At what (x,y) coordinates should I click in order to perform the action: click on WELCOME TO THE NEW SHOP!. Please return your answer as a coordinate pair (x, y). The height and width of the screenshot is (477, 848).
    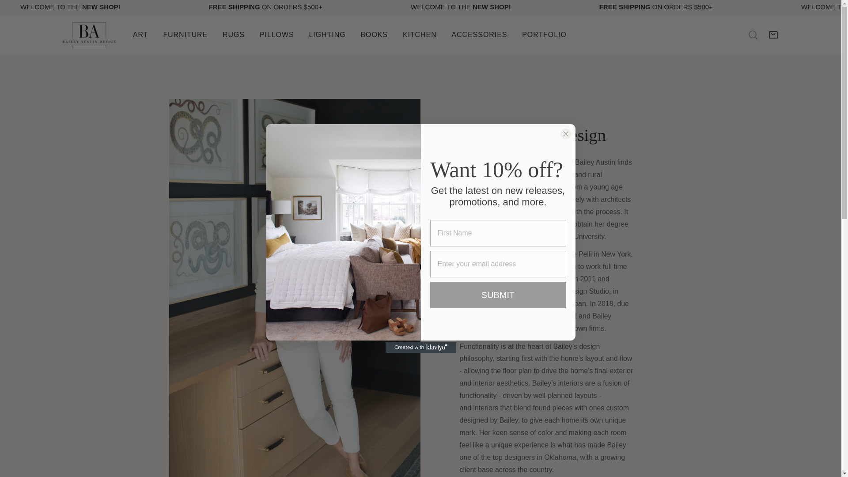
    Looking at the image, I should click on (484, 6).